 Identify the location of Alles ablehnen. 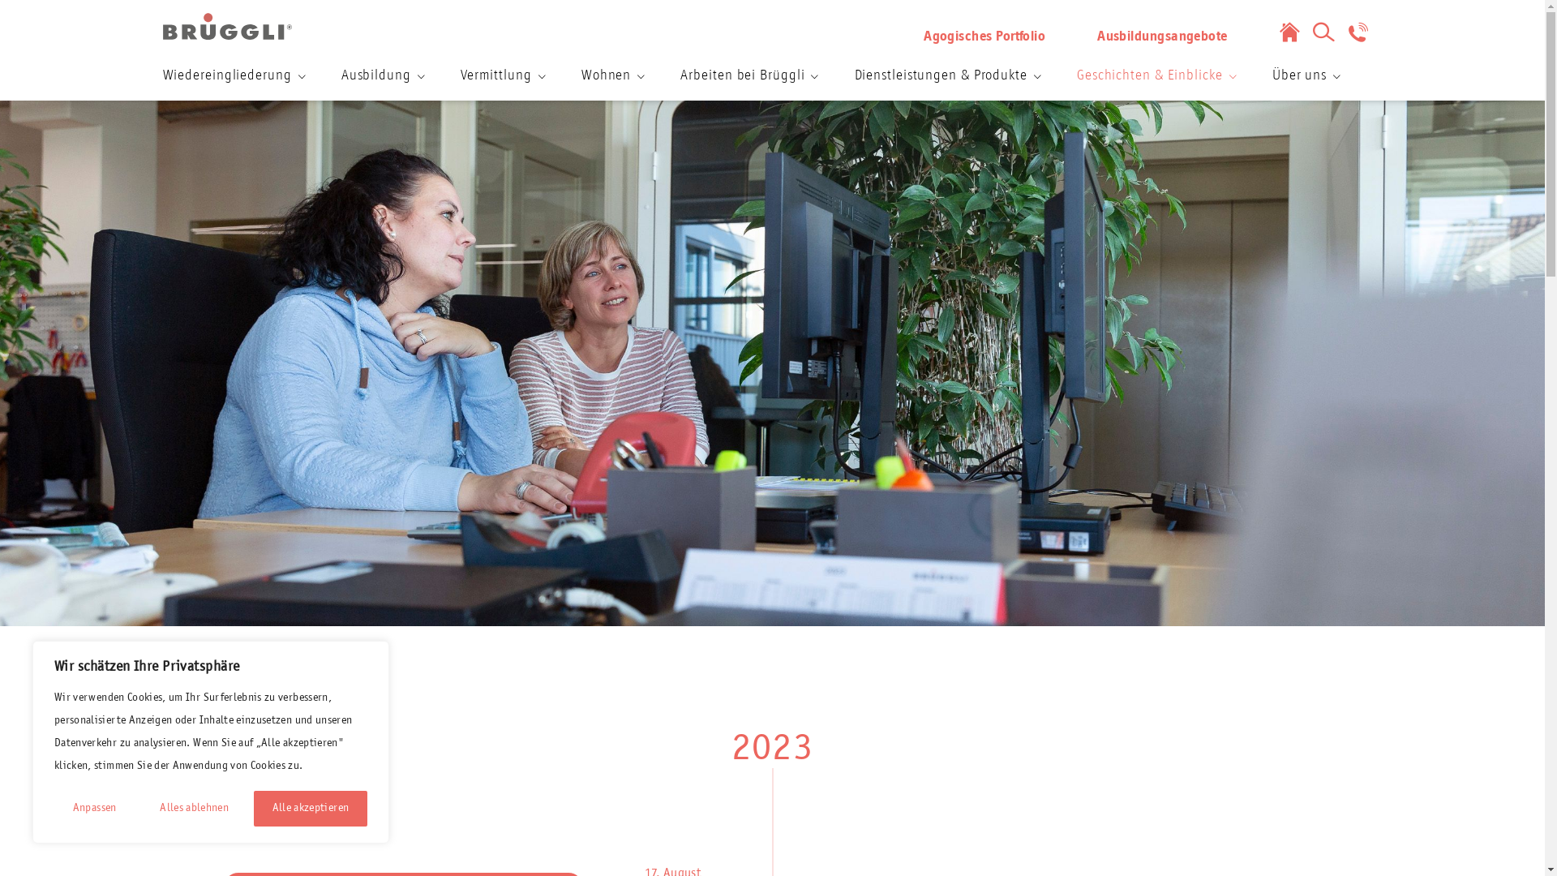
(194, 809).